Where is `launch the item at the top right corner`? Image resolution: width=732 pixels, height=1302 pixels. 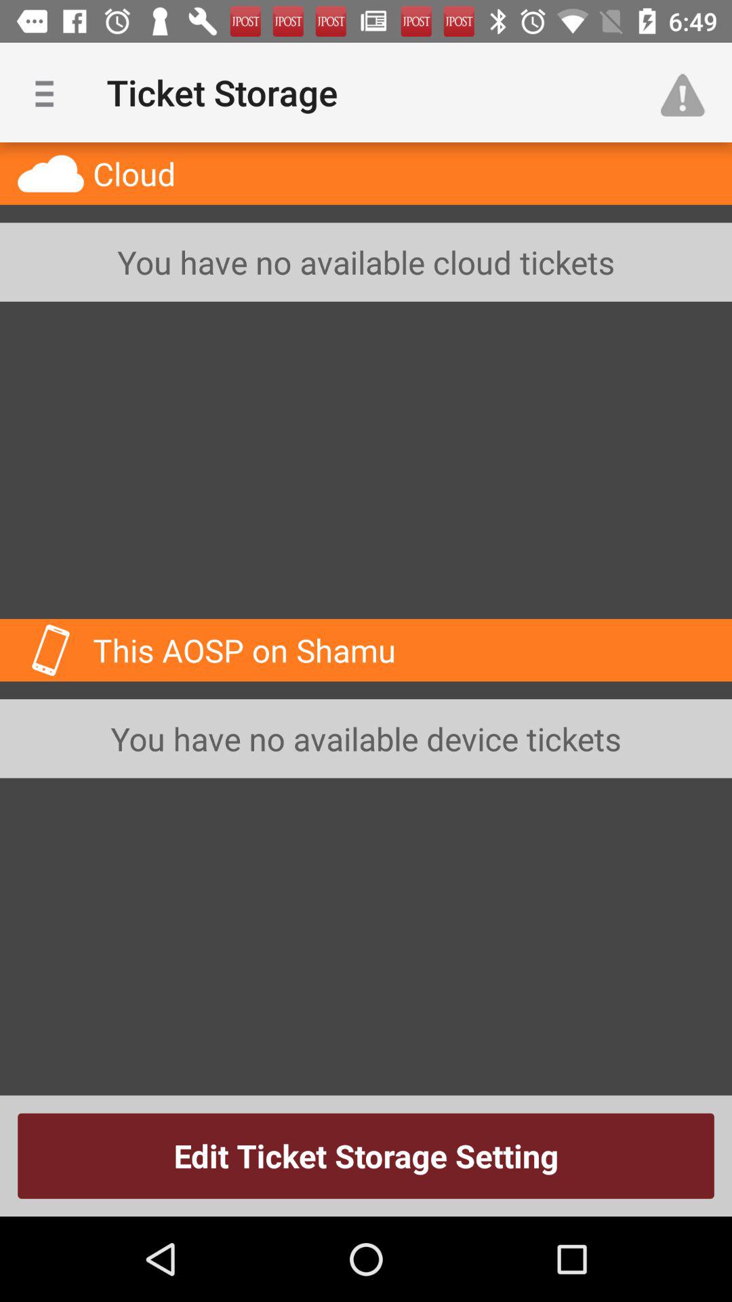
launch the item at the top right corner is located at coordinates (689, 92).